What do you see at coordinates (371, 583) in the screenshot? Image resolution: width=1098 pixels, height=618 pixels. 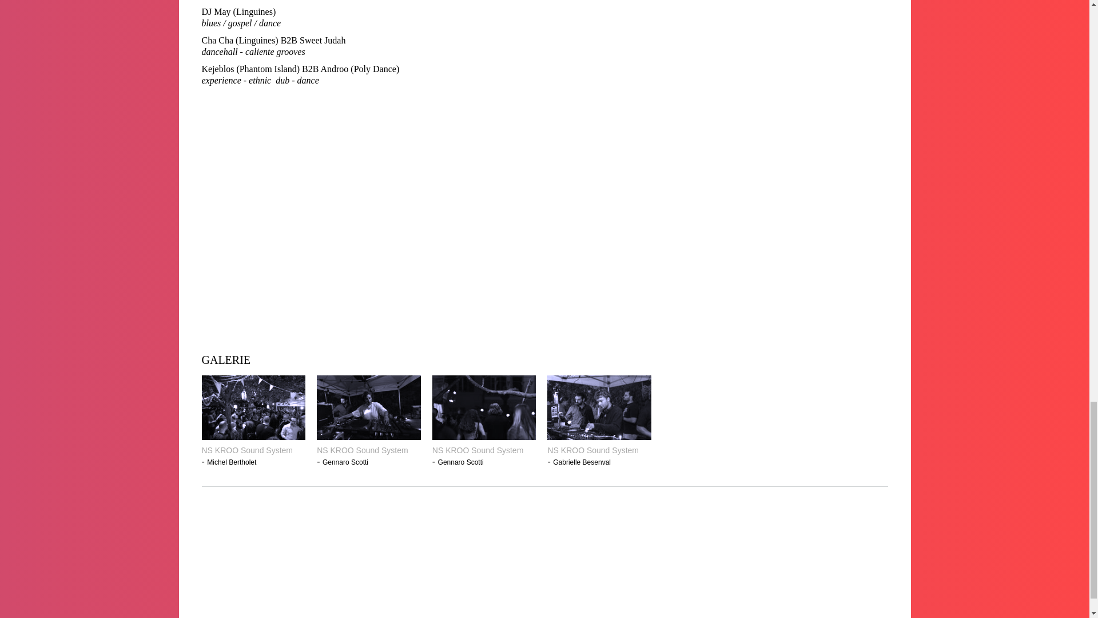 I see `Canton de Vaud` at bounding box center [371, 583].